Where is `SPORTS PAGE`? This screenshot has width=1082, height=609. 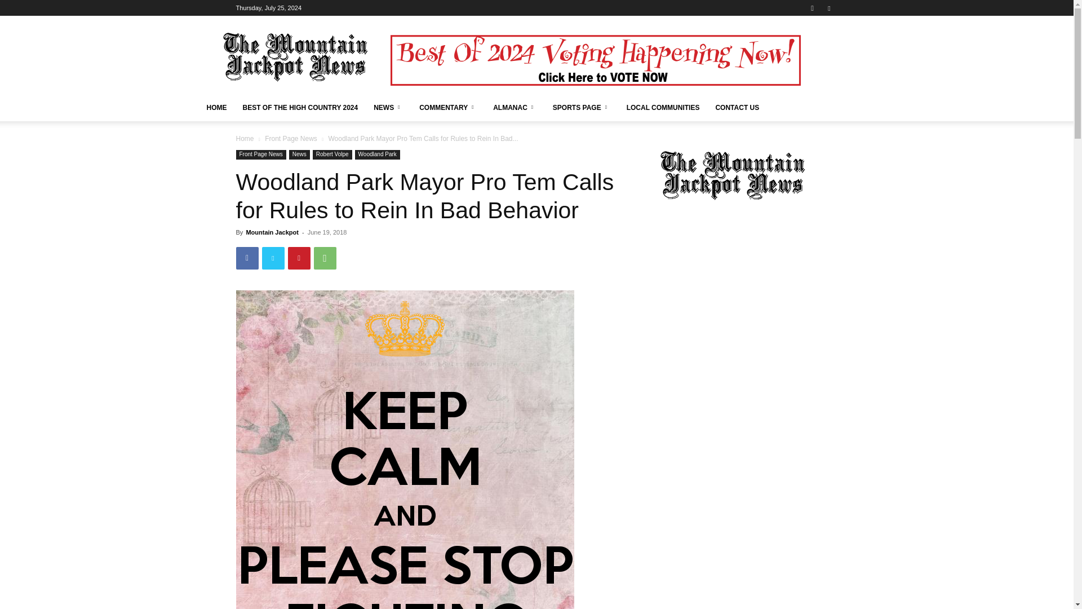 SPORTS PAGE is located at coordinates (582, 107).